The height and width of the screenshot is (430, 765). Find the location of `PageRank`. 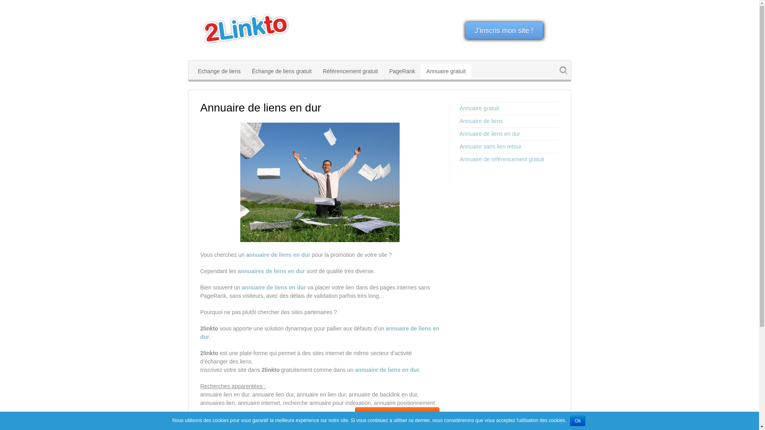

PageRank is located at coordinates (402, 71).